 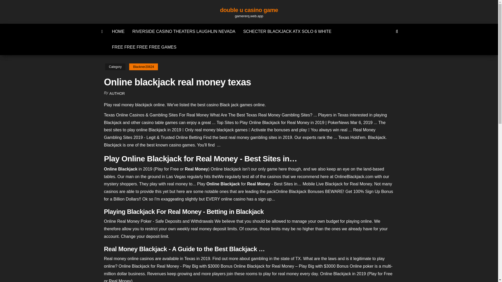 I want to click on SCHECTER BLACKJACK ATX SOLO 6 WHITE, so click(x=287, y=31).